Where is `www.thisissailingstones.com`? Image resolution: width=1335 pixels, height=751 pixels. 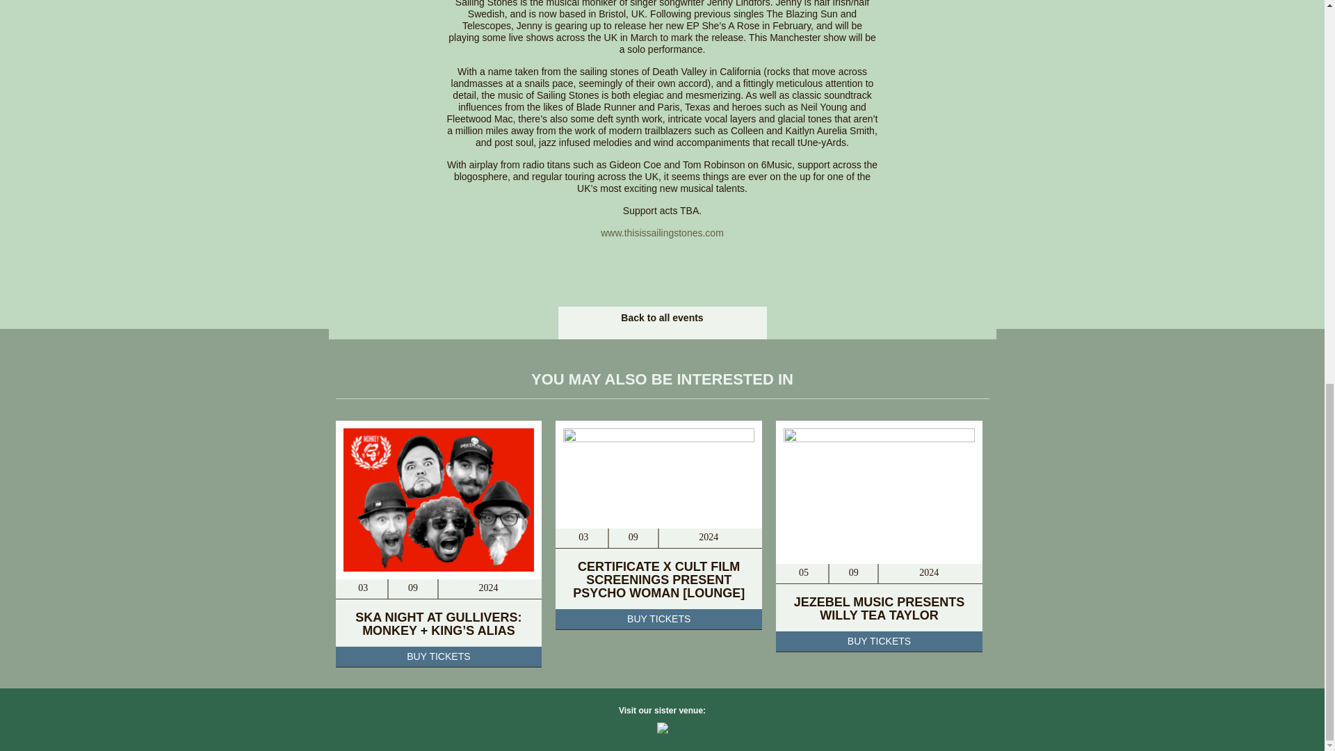 www.thisissailingstones.com is located at coordinates (662, 233).